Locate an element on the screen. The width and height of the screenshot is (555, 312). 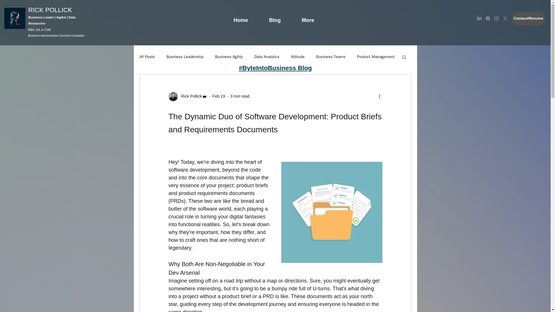
All Posts is located at coordinates (147, 57).